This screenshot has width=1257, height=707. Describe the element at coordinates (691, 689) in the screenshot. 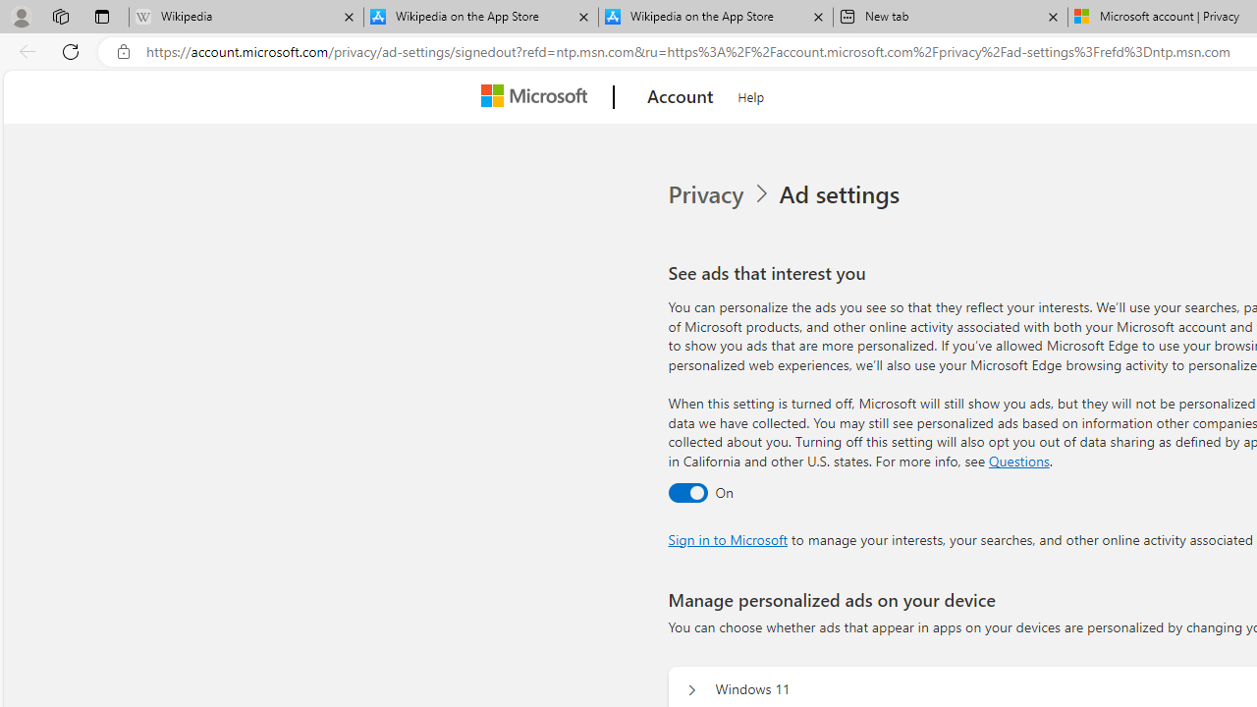

I see `Manage personalized ads on your device Windows 11` at that location.